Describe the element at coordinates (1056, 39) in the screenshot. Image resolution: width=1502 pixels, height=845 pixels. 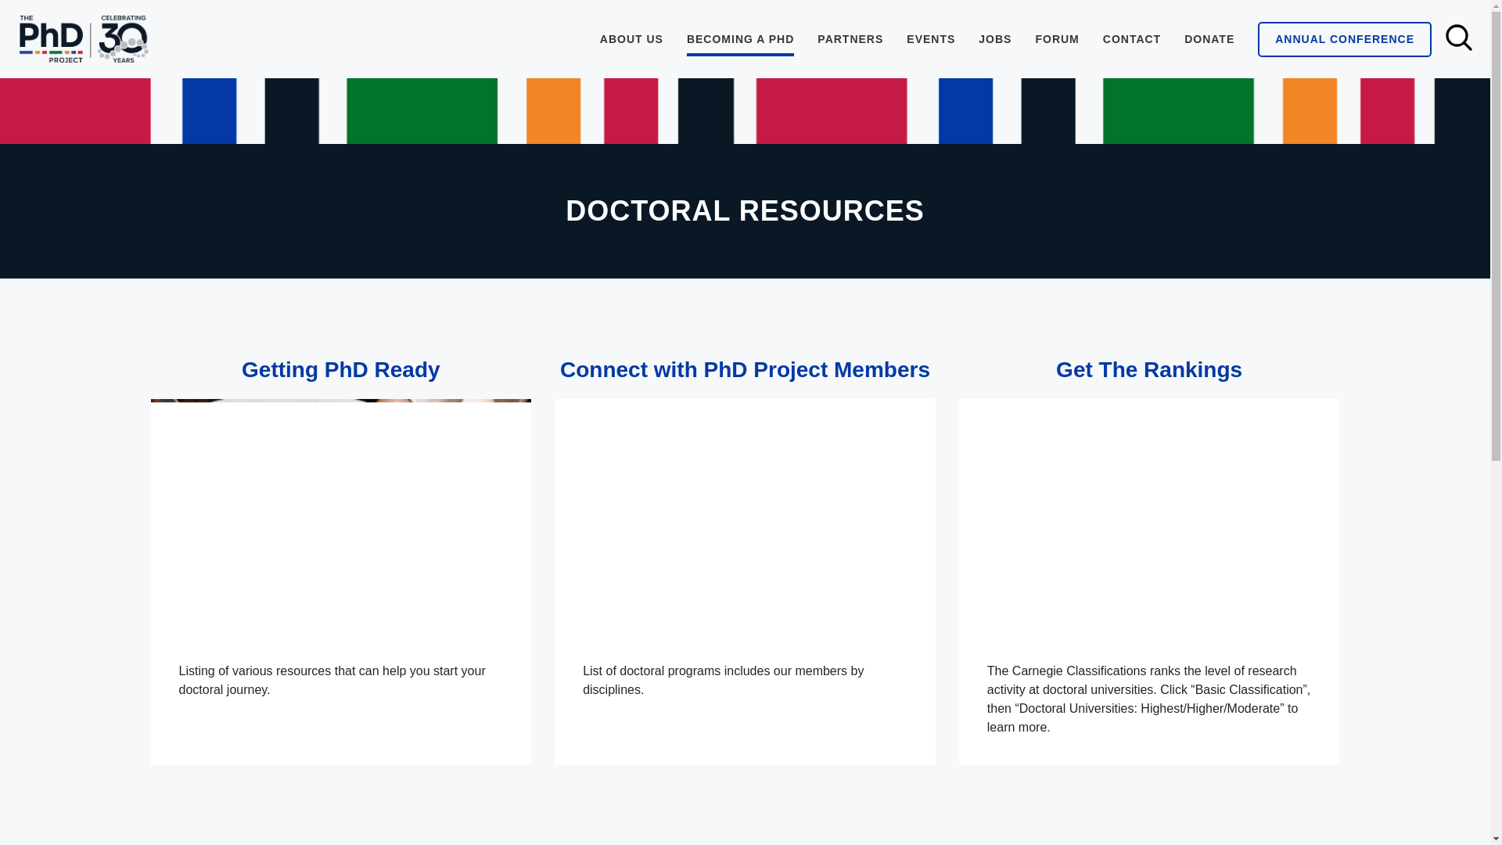
I see `FORUM` at that location.